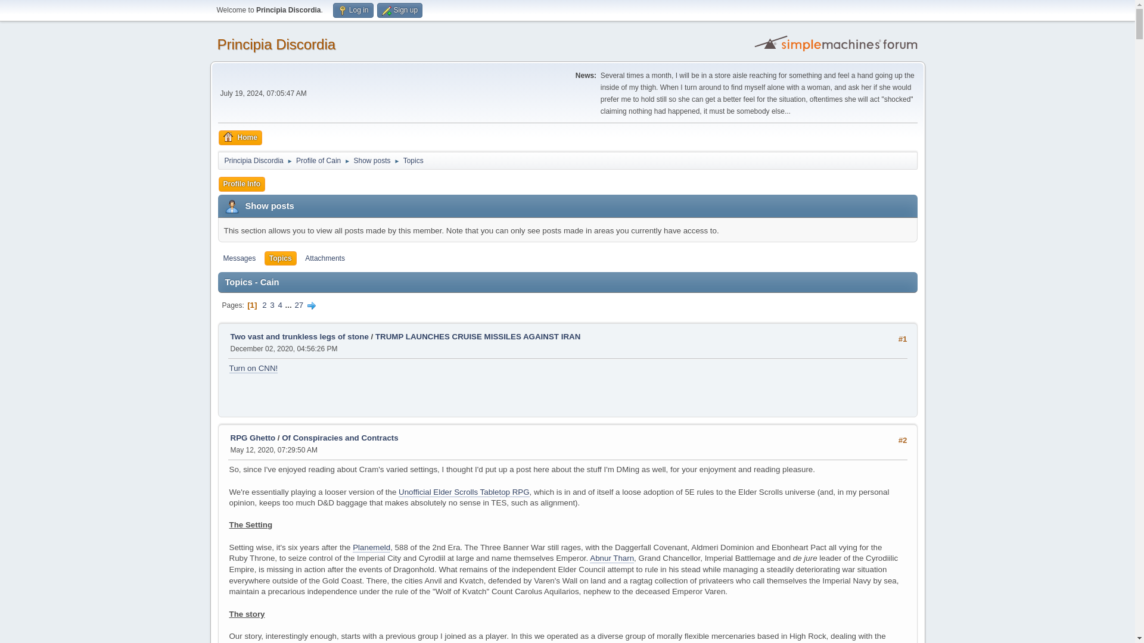 The image size is (1144, 643). I want to click on Attachments, so click(325, 258).